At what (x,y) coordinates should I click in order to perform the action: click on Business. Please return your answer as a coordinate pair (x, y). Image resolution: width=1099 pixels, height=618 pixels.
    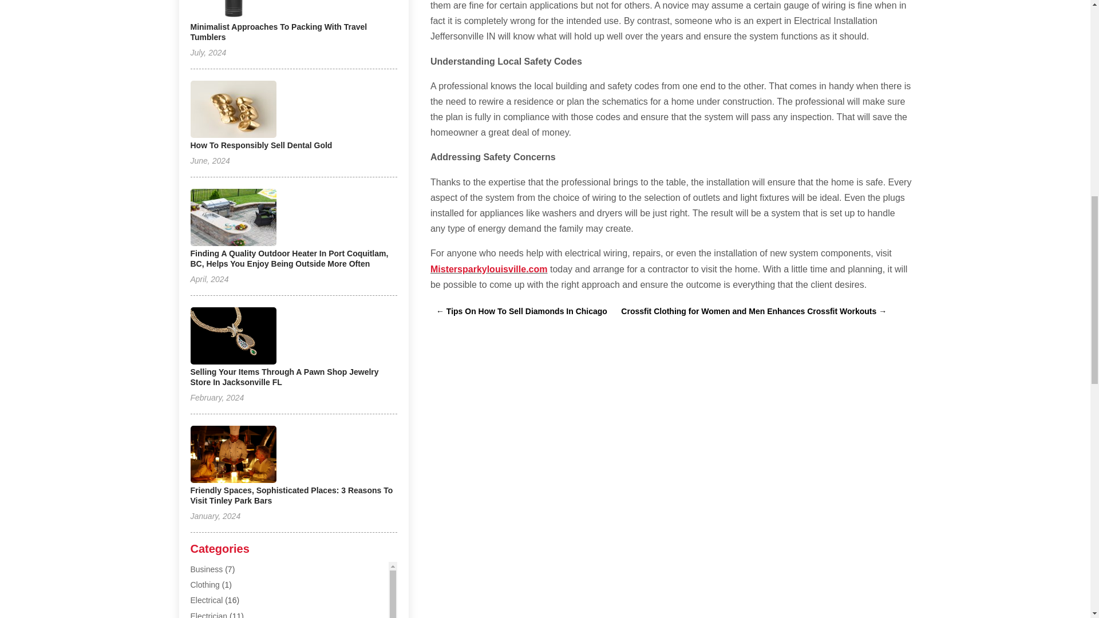
    Looking at the image, I should click on (206, 569).